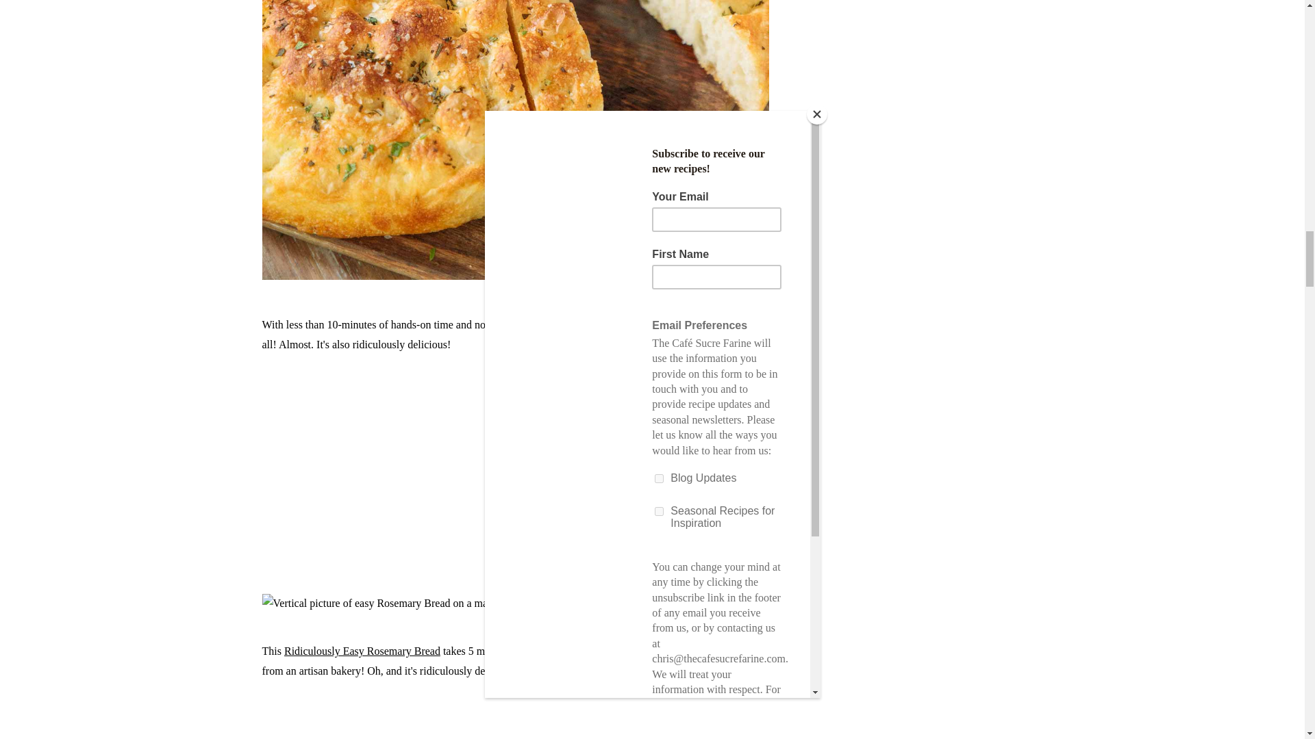 Image resolution: width=1315 pixels, height=739 pixels. I want to click on Ridiculously Easy Focaccia Bread, so click(652, 324).